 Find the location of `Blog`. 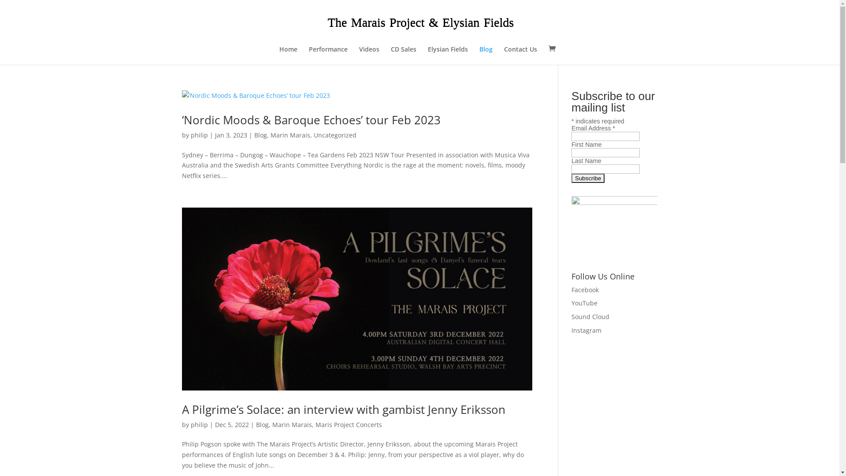

Blog is located at coordinates (486, 56).